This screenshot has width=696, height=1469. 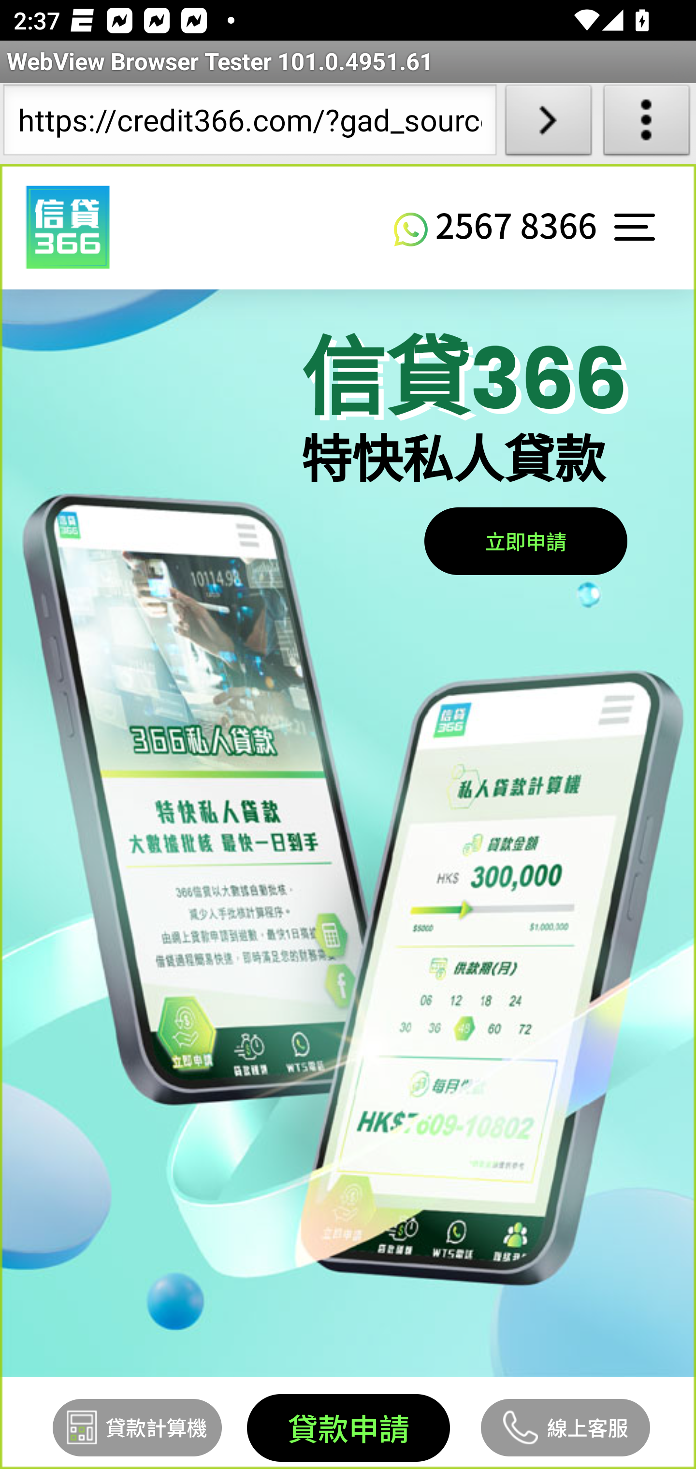 I want to click on logo, so click(x=67, y=228).